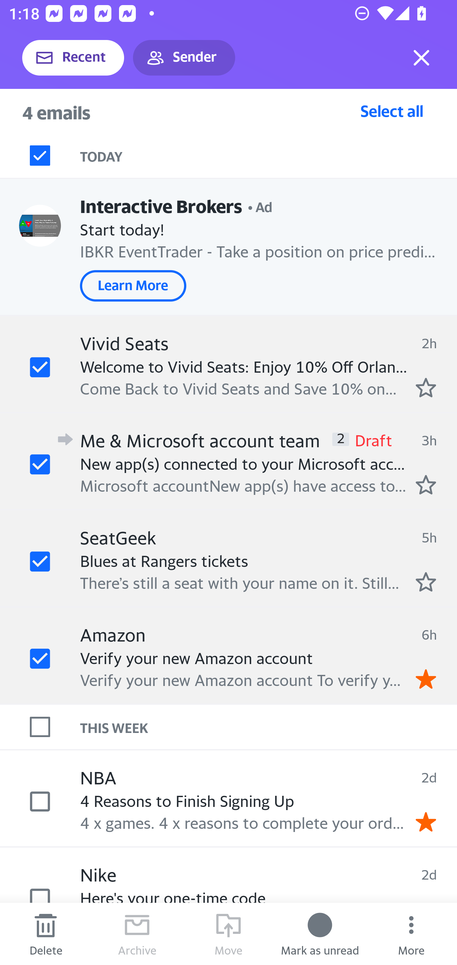 The image size is (457, 965). I want to click on Mark as starred., so click(426, 581).